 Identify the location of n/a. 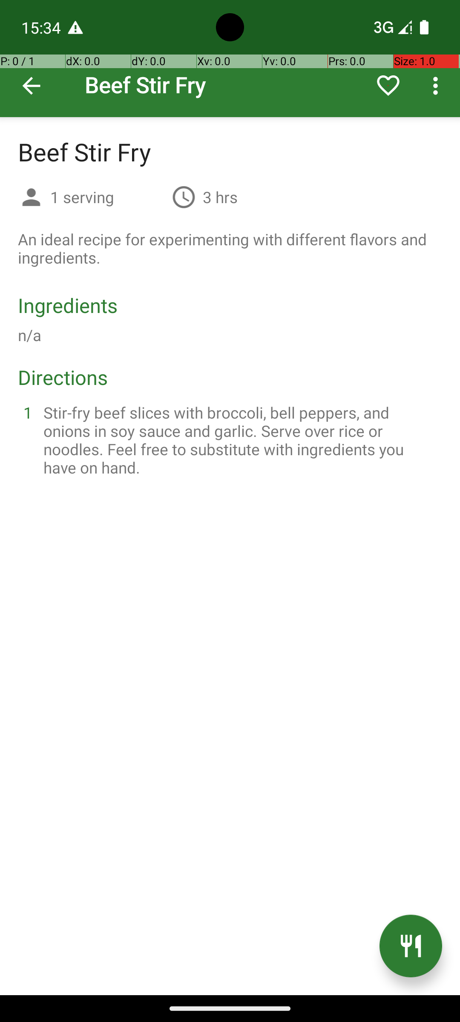
(30, 335).